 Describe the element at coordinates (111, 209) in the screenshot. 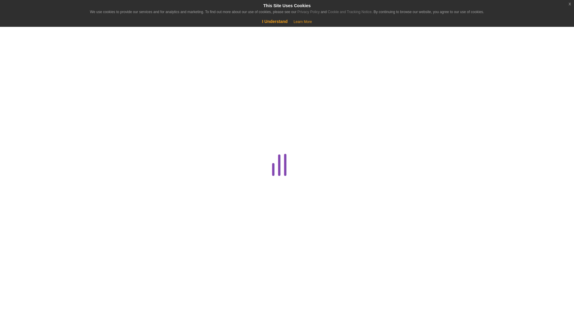

I see `Domains and DNS` at that location.